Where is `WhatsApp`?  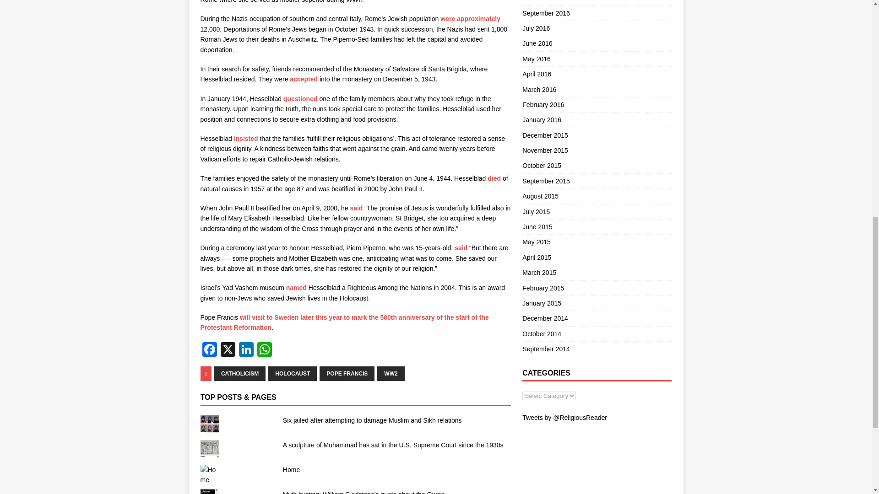
WhatsApp is located at coordinates (265, 350).